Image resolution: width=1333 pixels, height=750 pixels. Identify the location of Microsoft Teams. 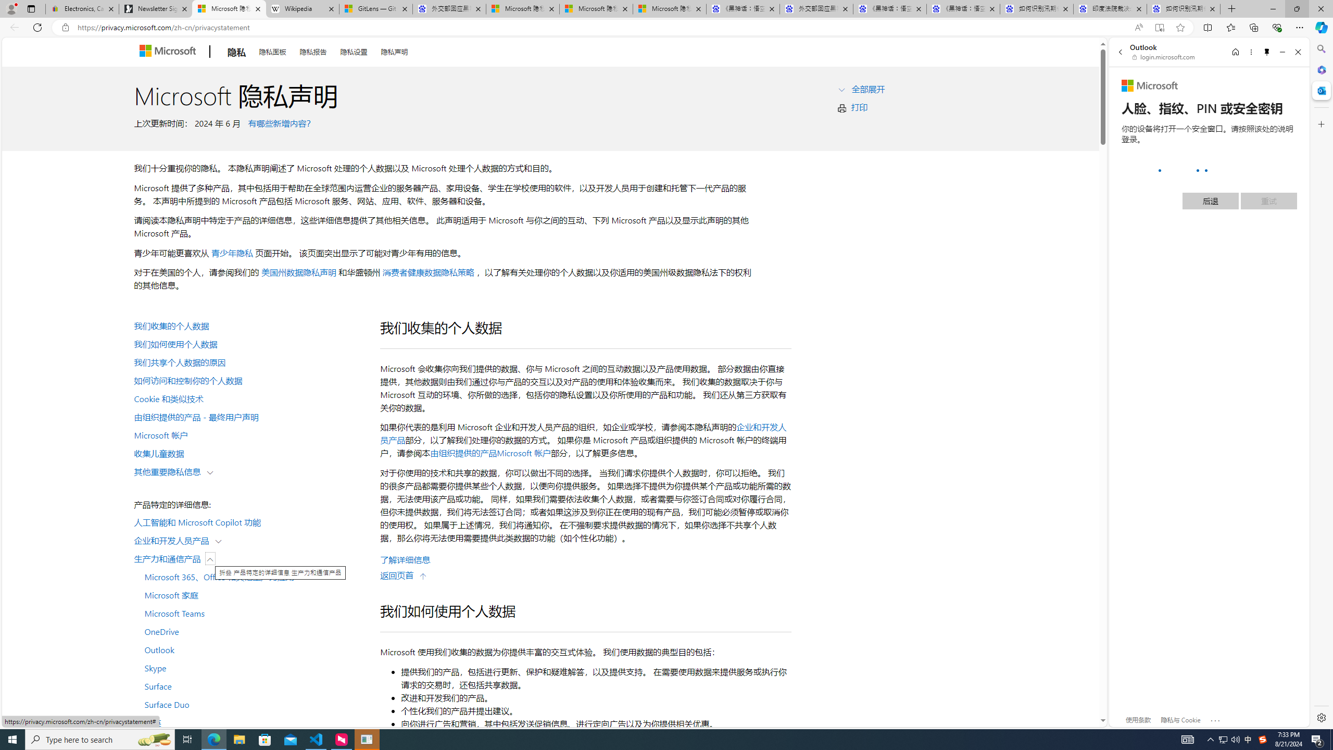
(251, 612).